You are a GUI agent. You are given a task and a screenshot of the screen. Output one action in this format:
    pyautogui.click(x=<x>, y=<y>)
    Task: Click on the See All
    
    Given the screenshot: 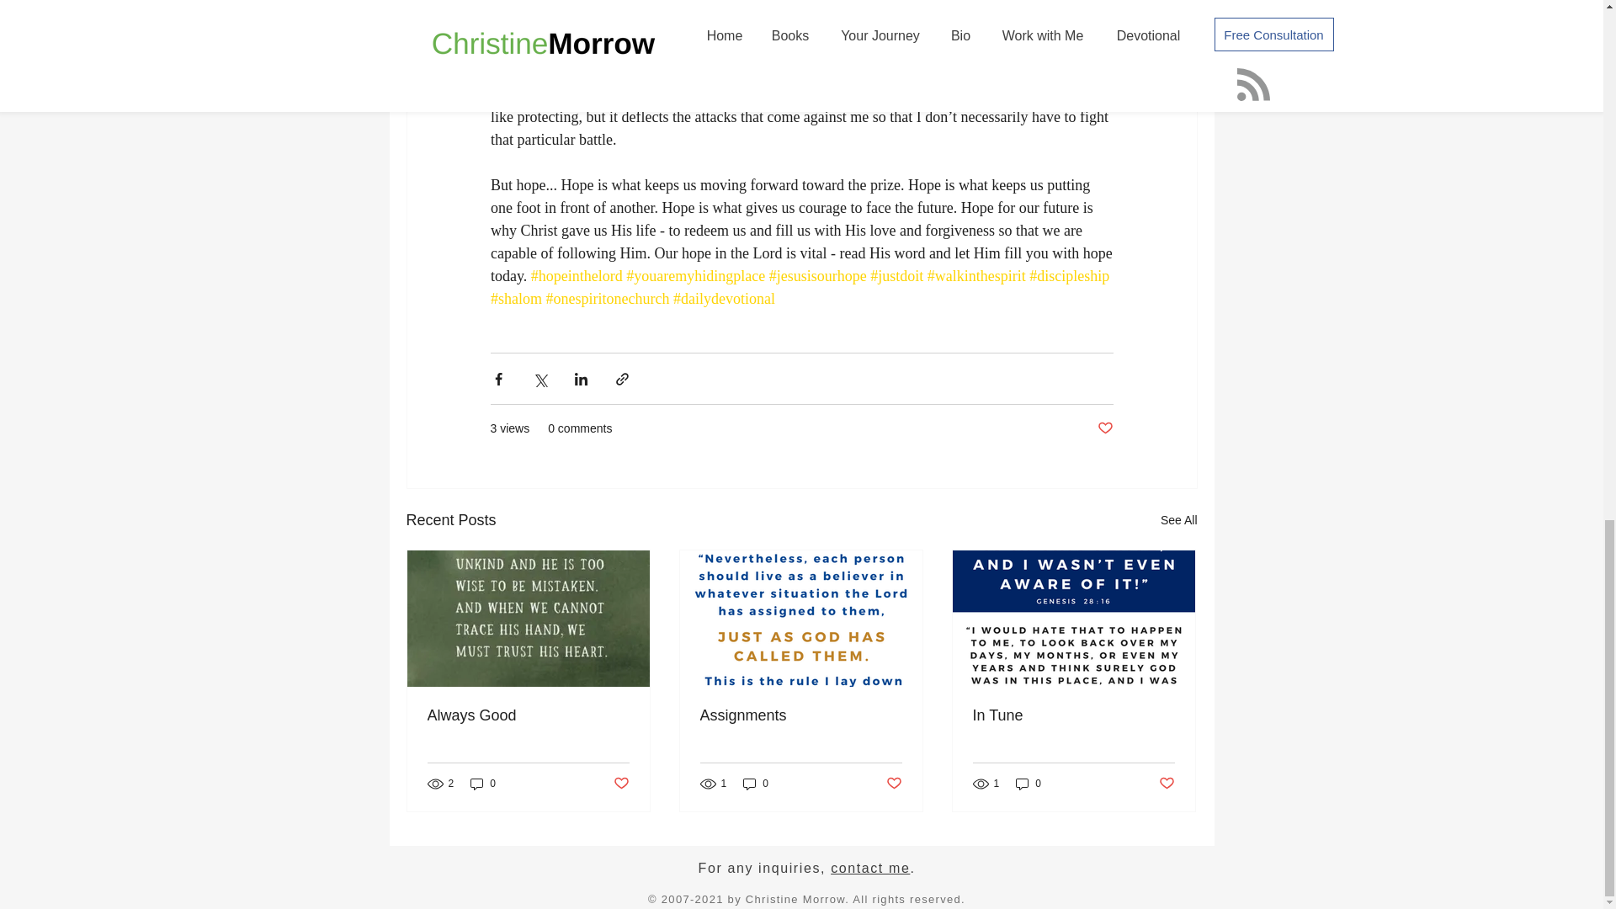 What is the action you would take?
    pyautogui.click(x=1178, y=520)
    